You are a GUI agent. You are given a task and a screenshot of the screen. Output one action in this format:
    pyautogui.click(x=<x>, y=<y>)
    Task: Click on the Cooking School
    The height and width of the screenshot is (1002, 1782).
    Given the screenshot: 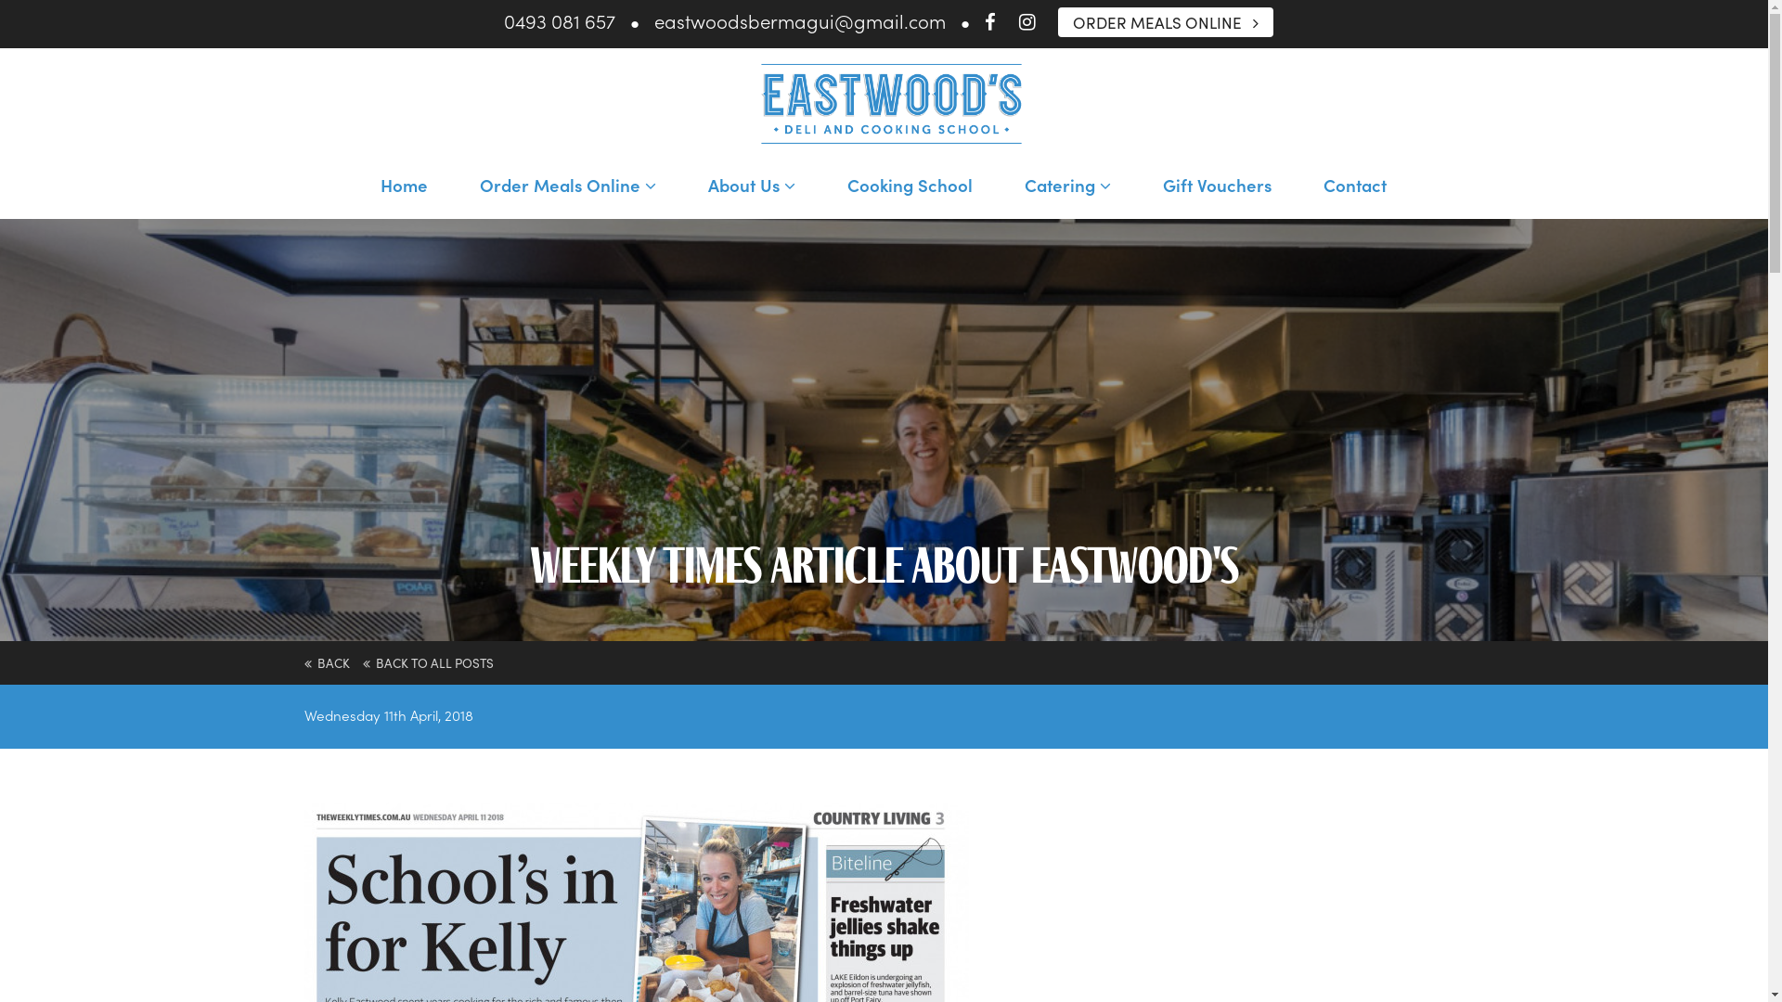 What is the action you would take?
    pyautogui.click(x=910, y=189)
    